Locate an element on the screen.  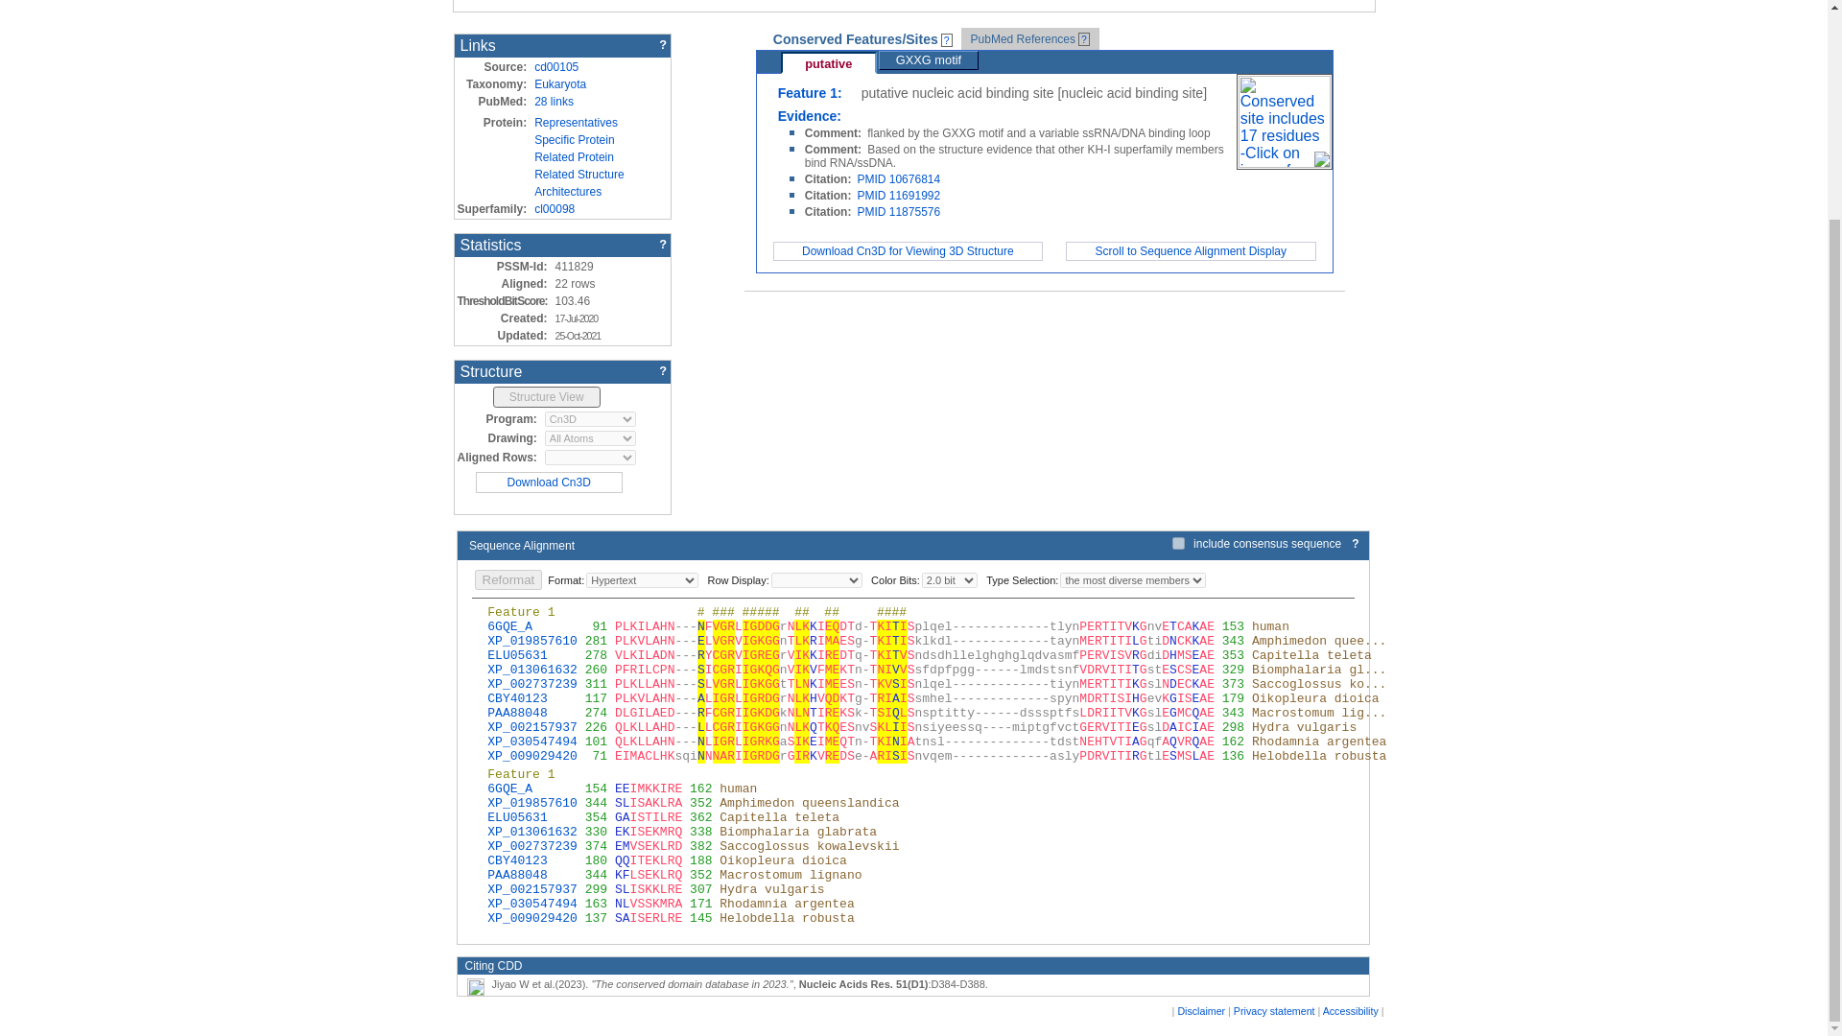
Reformat is located at coordinates (507, 579).